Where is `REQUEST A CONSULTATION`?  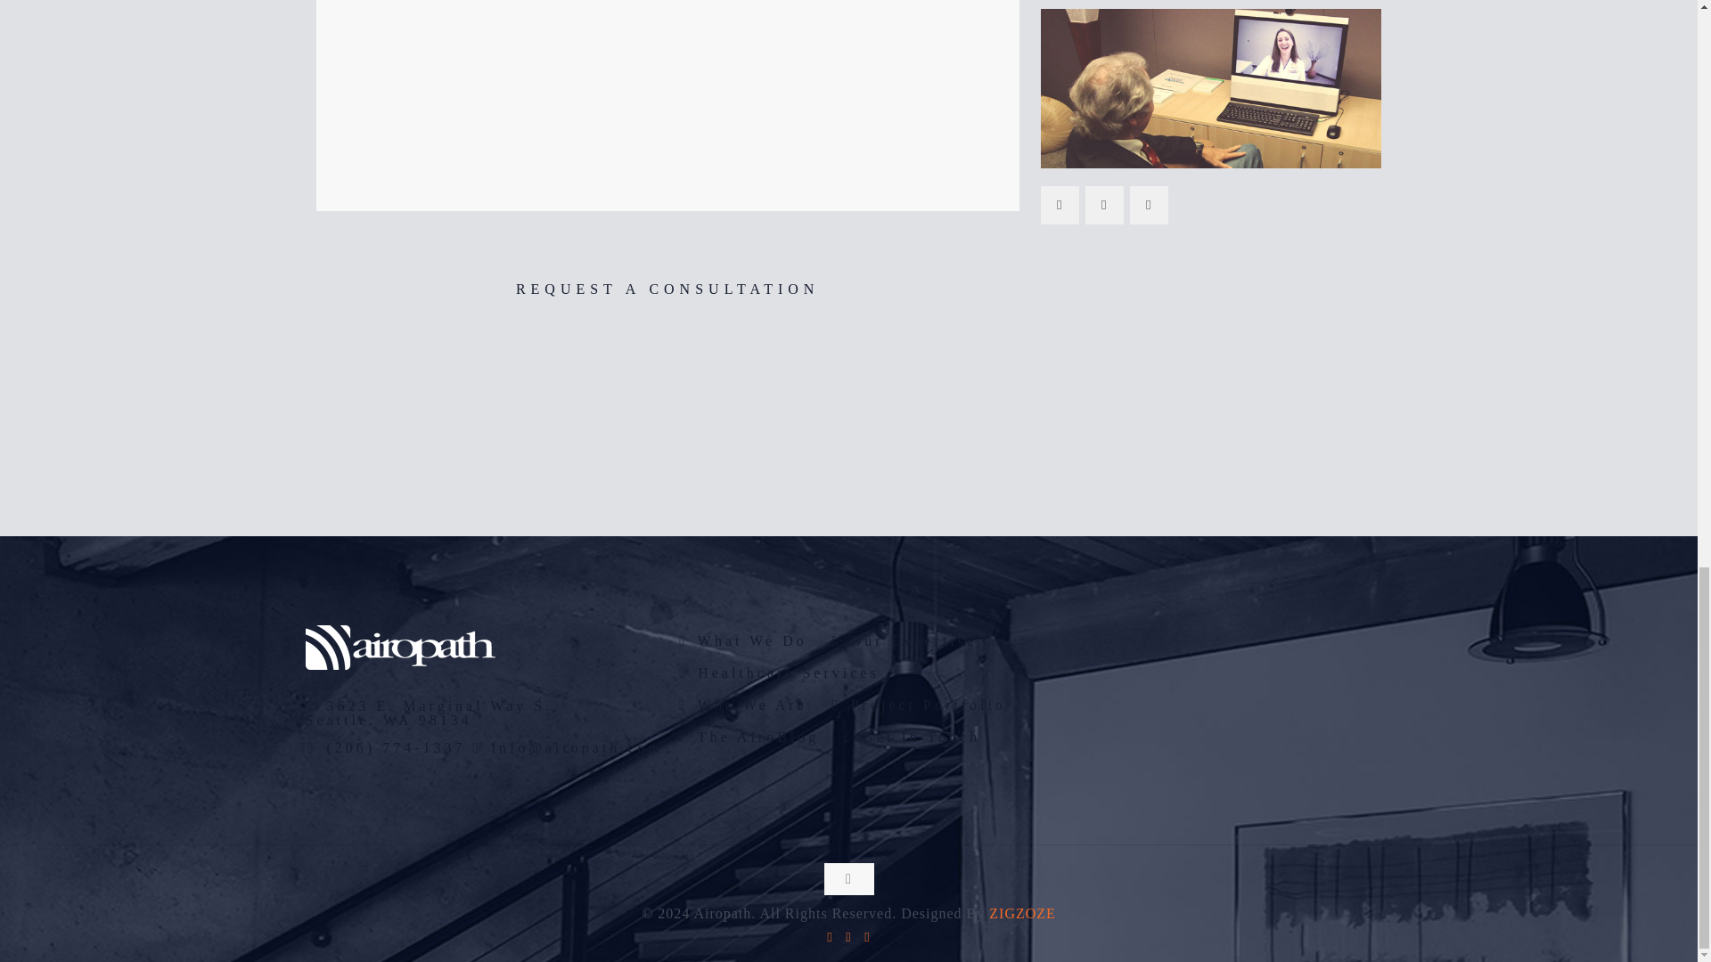
REQUEST A CONSULTATION is located at coordinates (667, 289).